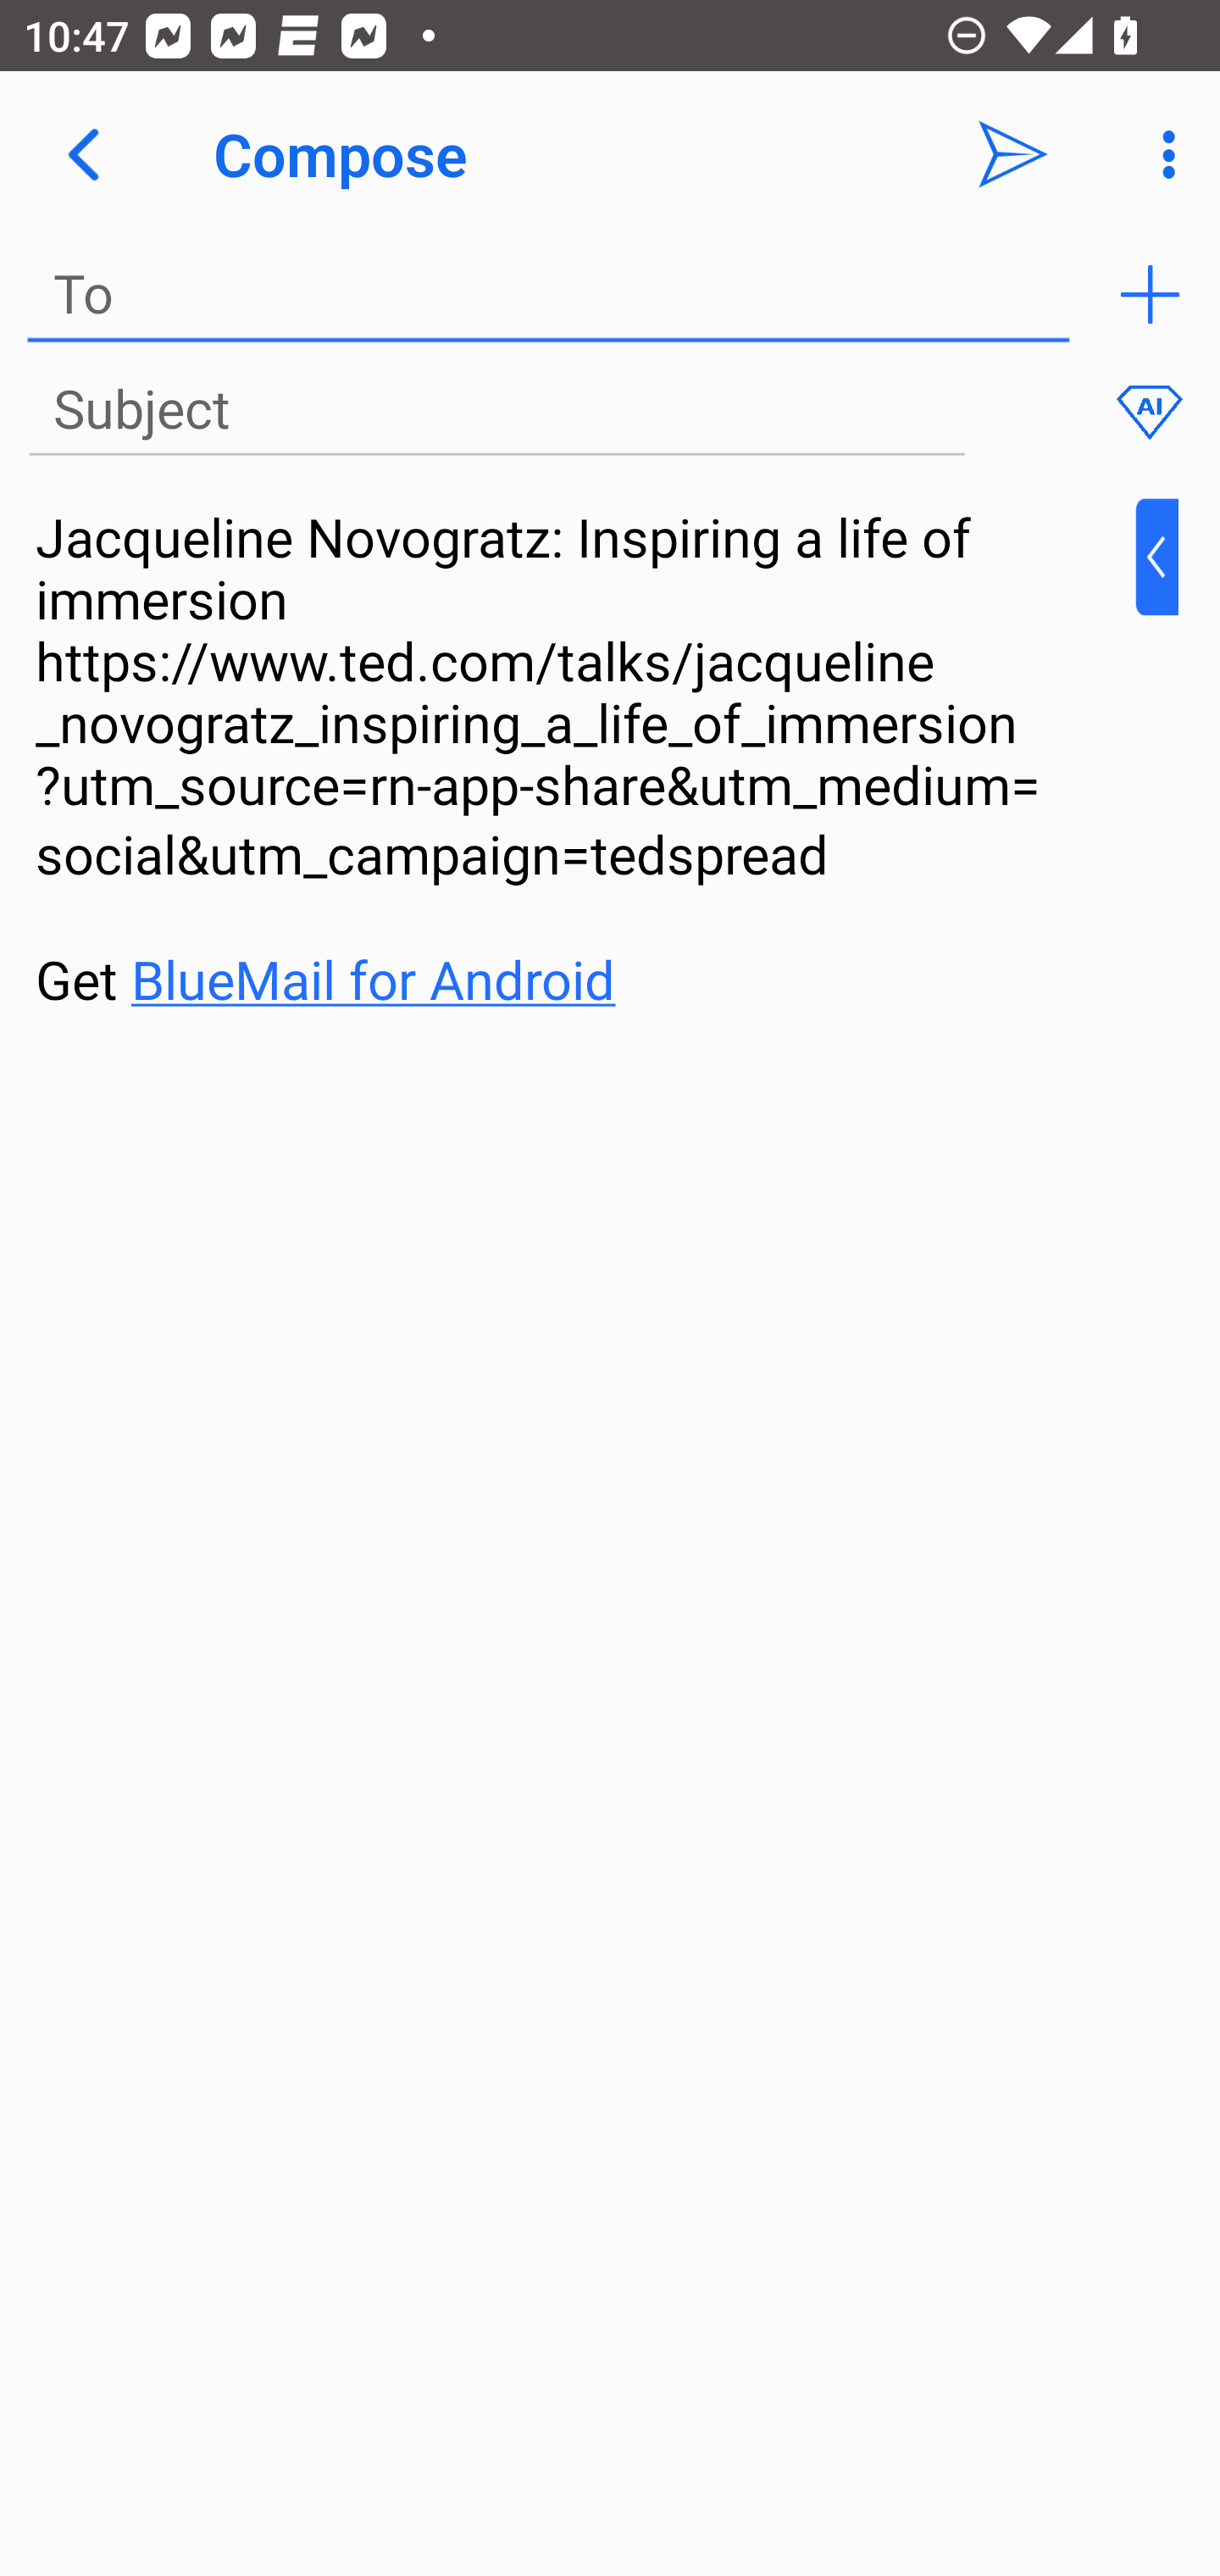 Image resolution: width=1220 pixels, height=2576 pixels. What do you see at coordinates (1013, 154) in the screenshot?
I see `Send` at bounding box center [1013, 154].